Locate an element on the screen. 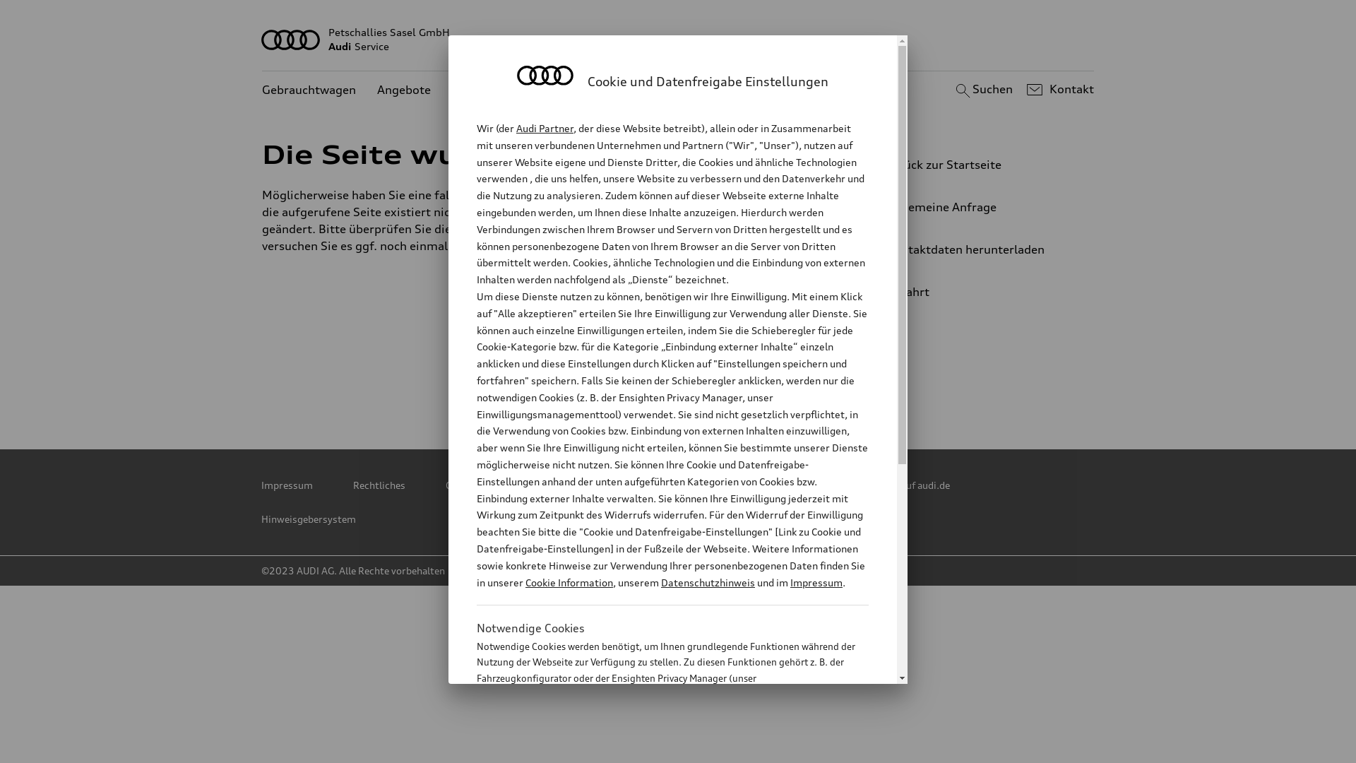  Cookie Information is located at coordinates (569, 582).